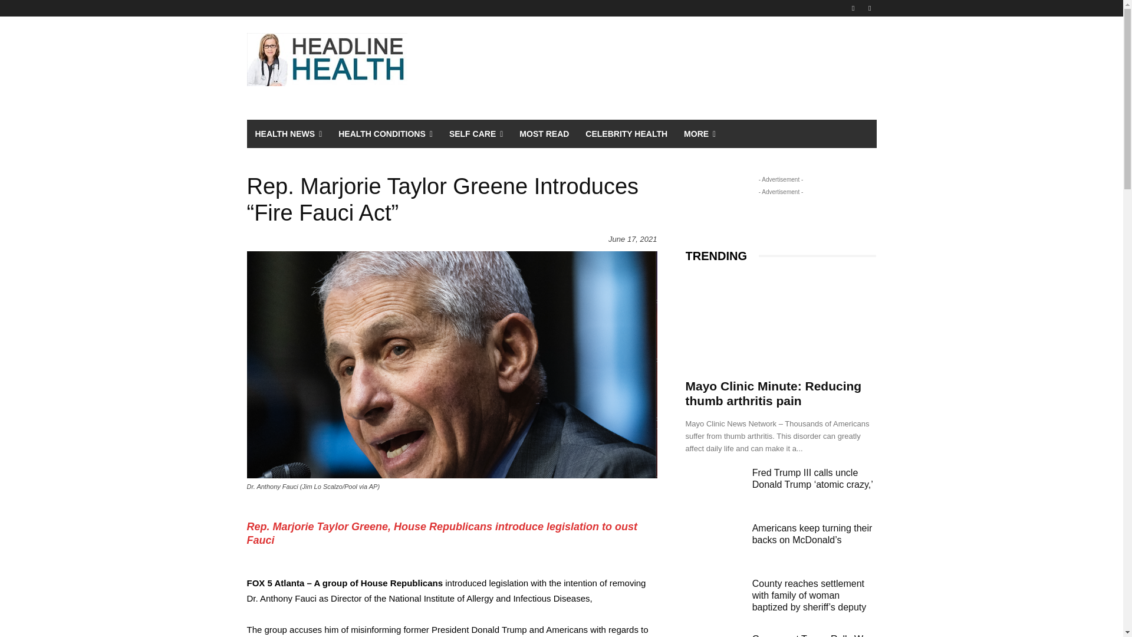  I want to click on Facebook, so click(854, 8).